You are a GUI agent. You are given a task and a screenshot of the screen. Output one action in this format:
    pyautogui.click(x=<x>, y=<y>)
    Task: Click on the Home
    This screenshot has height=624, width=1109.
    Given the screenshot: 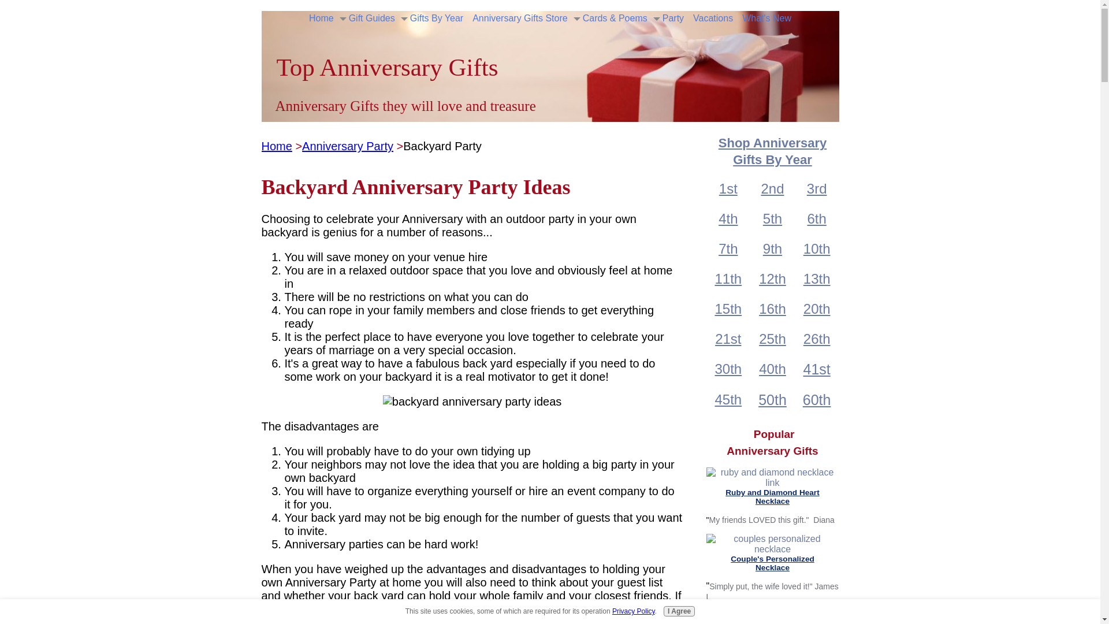 What is the action you would take?
    pyautogui.click(x=321, y=18)
    